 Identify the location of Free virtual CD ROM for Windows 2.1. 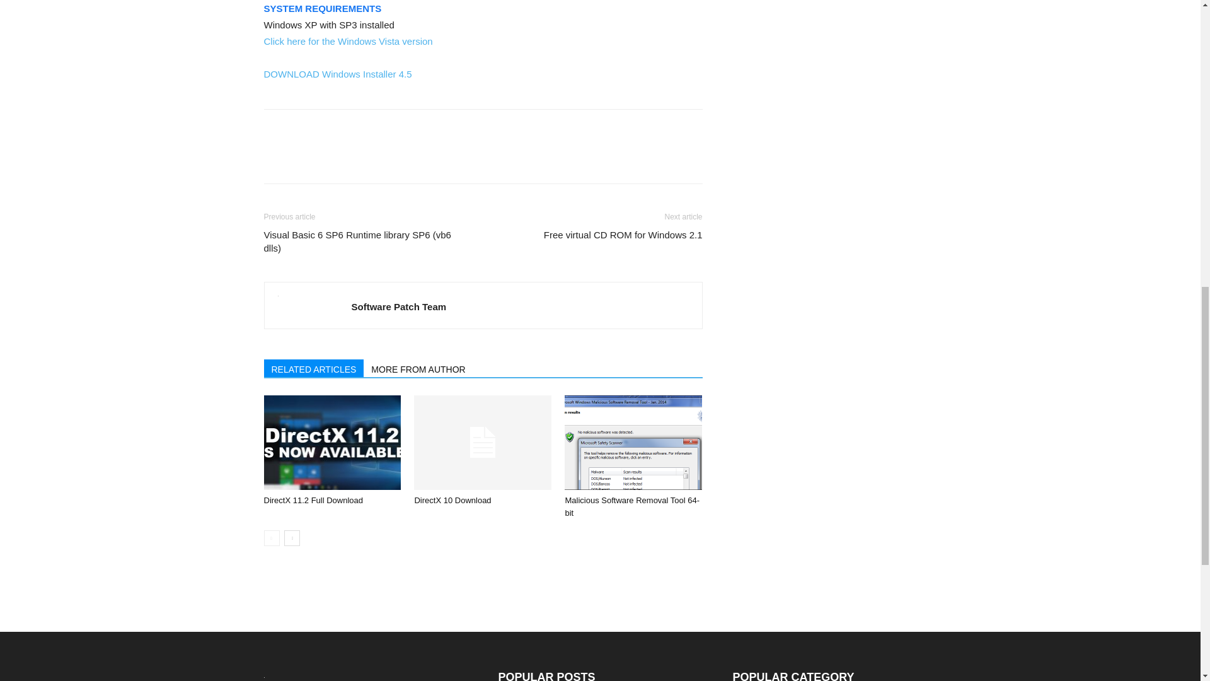
(623, 235).